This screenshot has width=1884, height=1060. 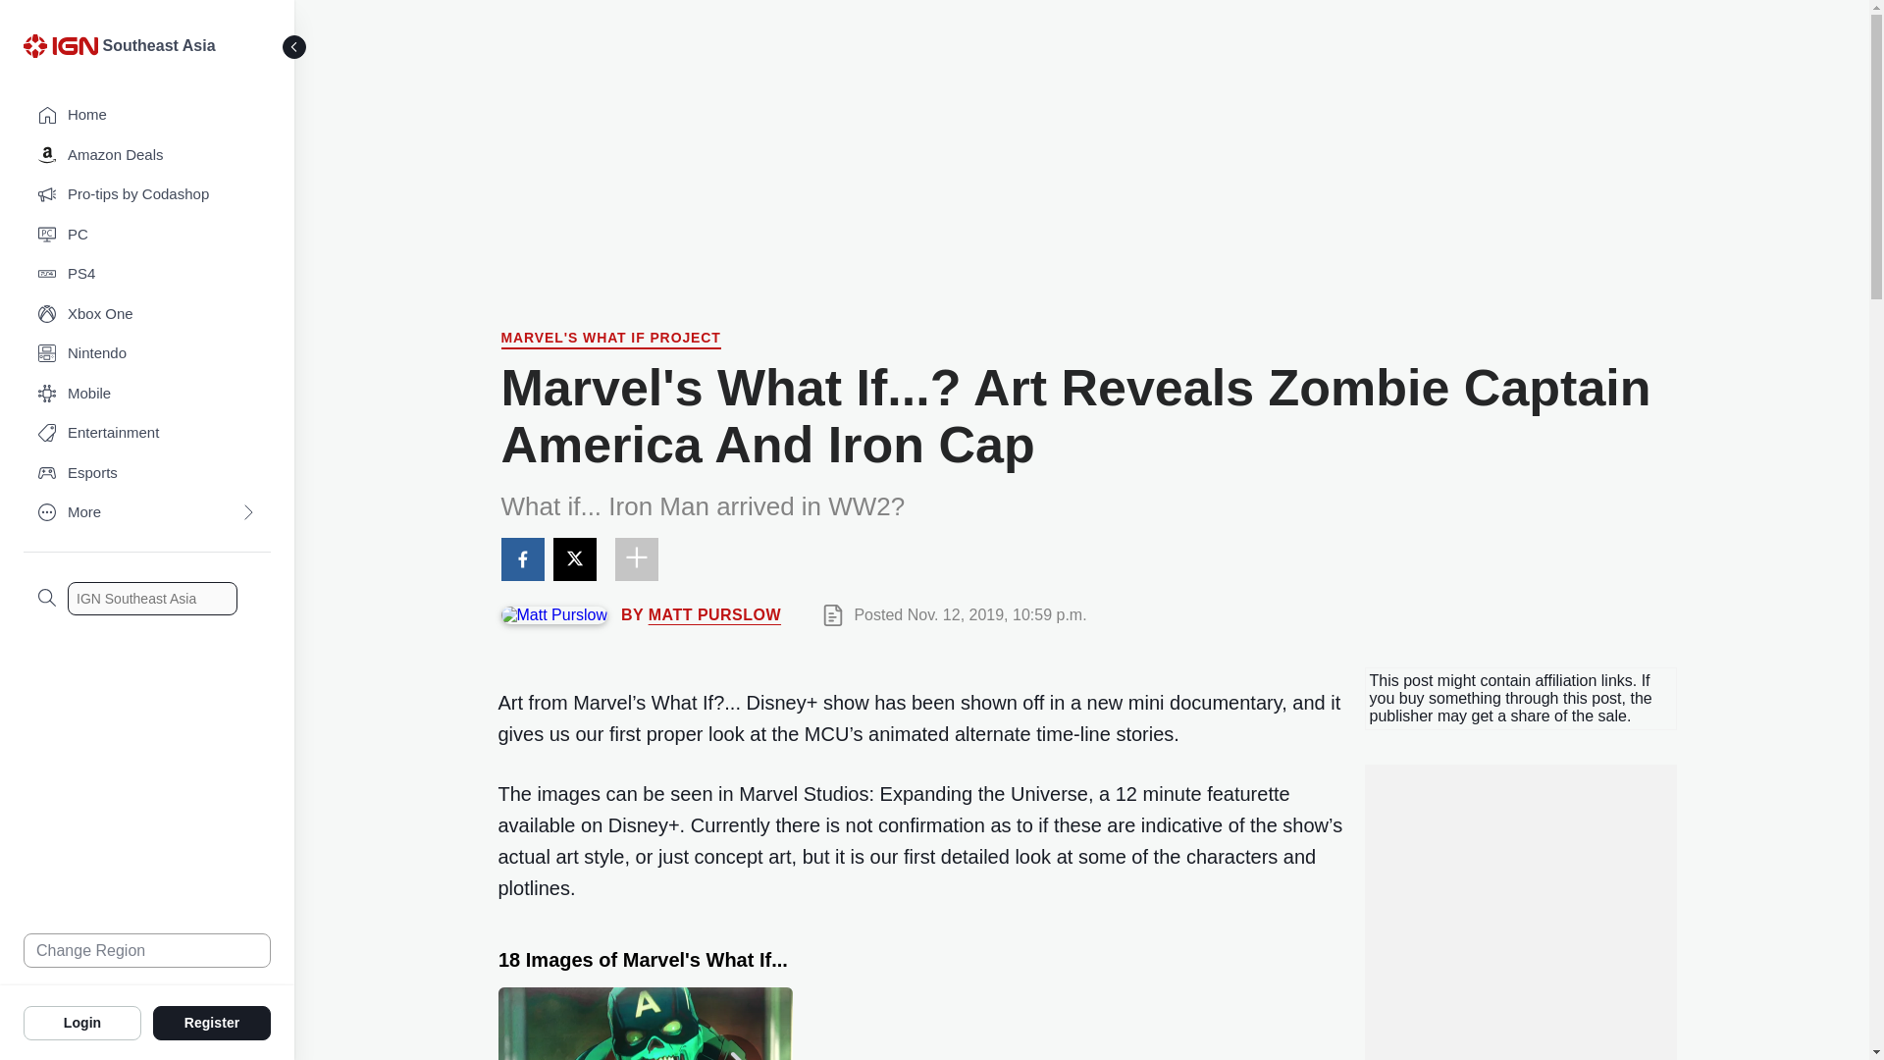 What do you see at coordinates (147, 512) in the screenshot?
I see `More` at bounding box center [147, 512].